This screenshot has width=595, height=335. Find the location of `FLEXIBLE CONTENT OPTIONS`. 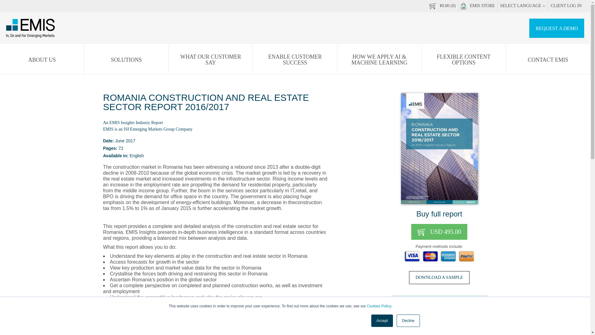

FLEXIBLE CONTENT OPTIONS is located at coordinates (464, 60).